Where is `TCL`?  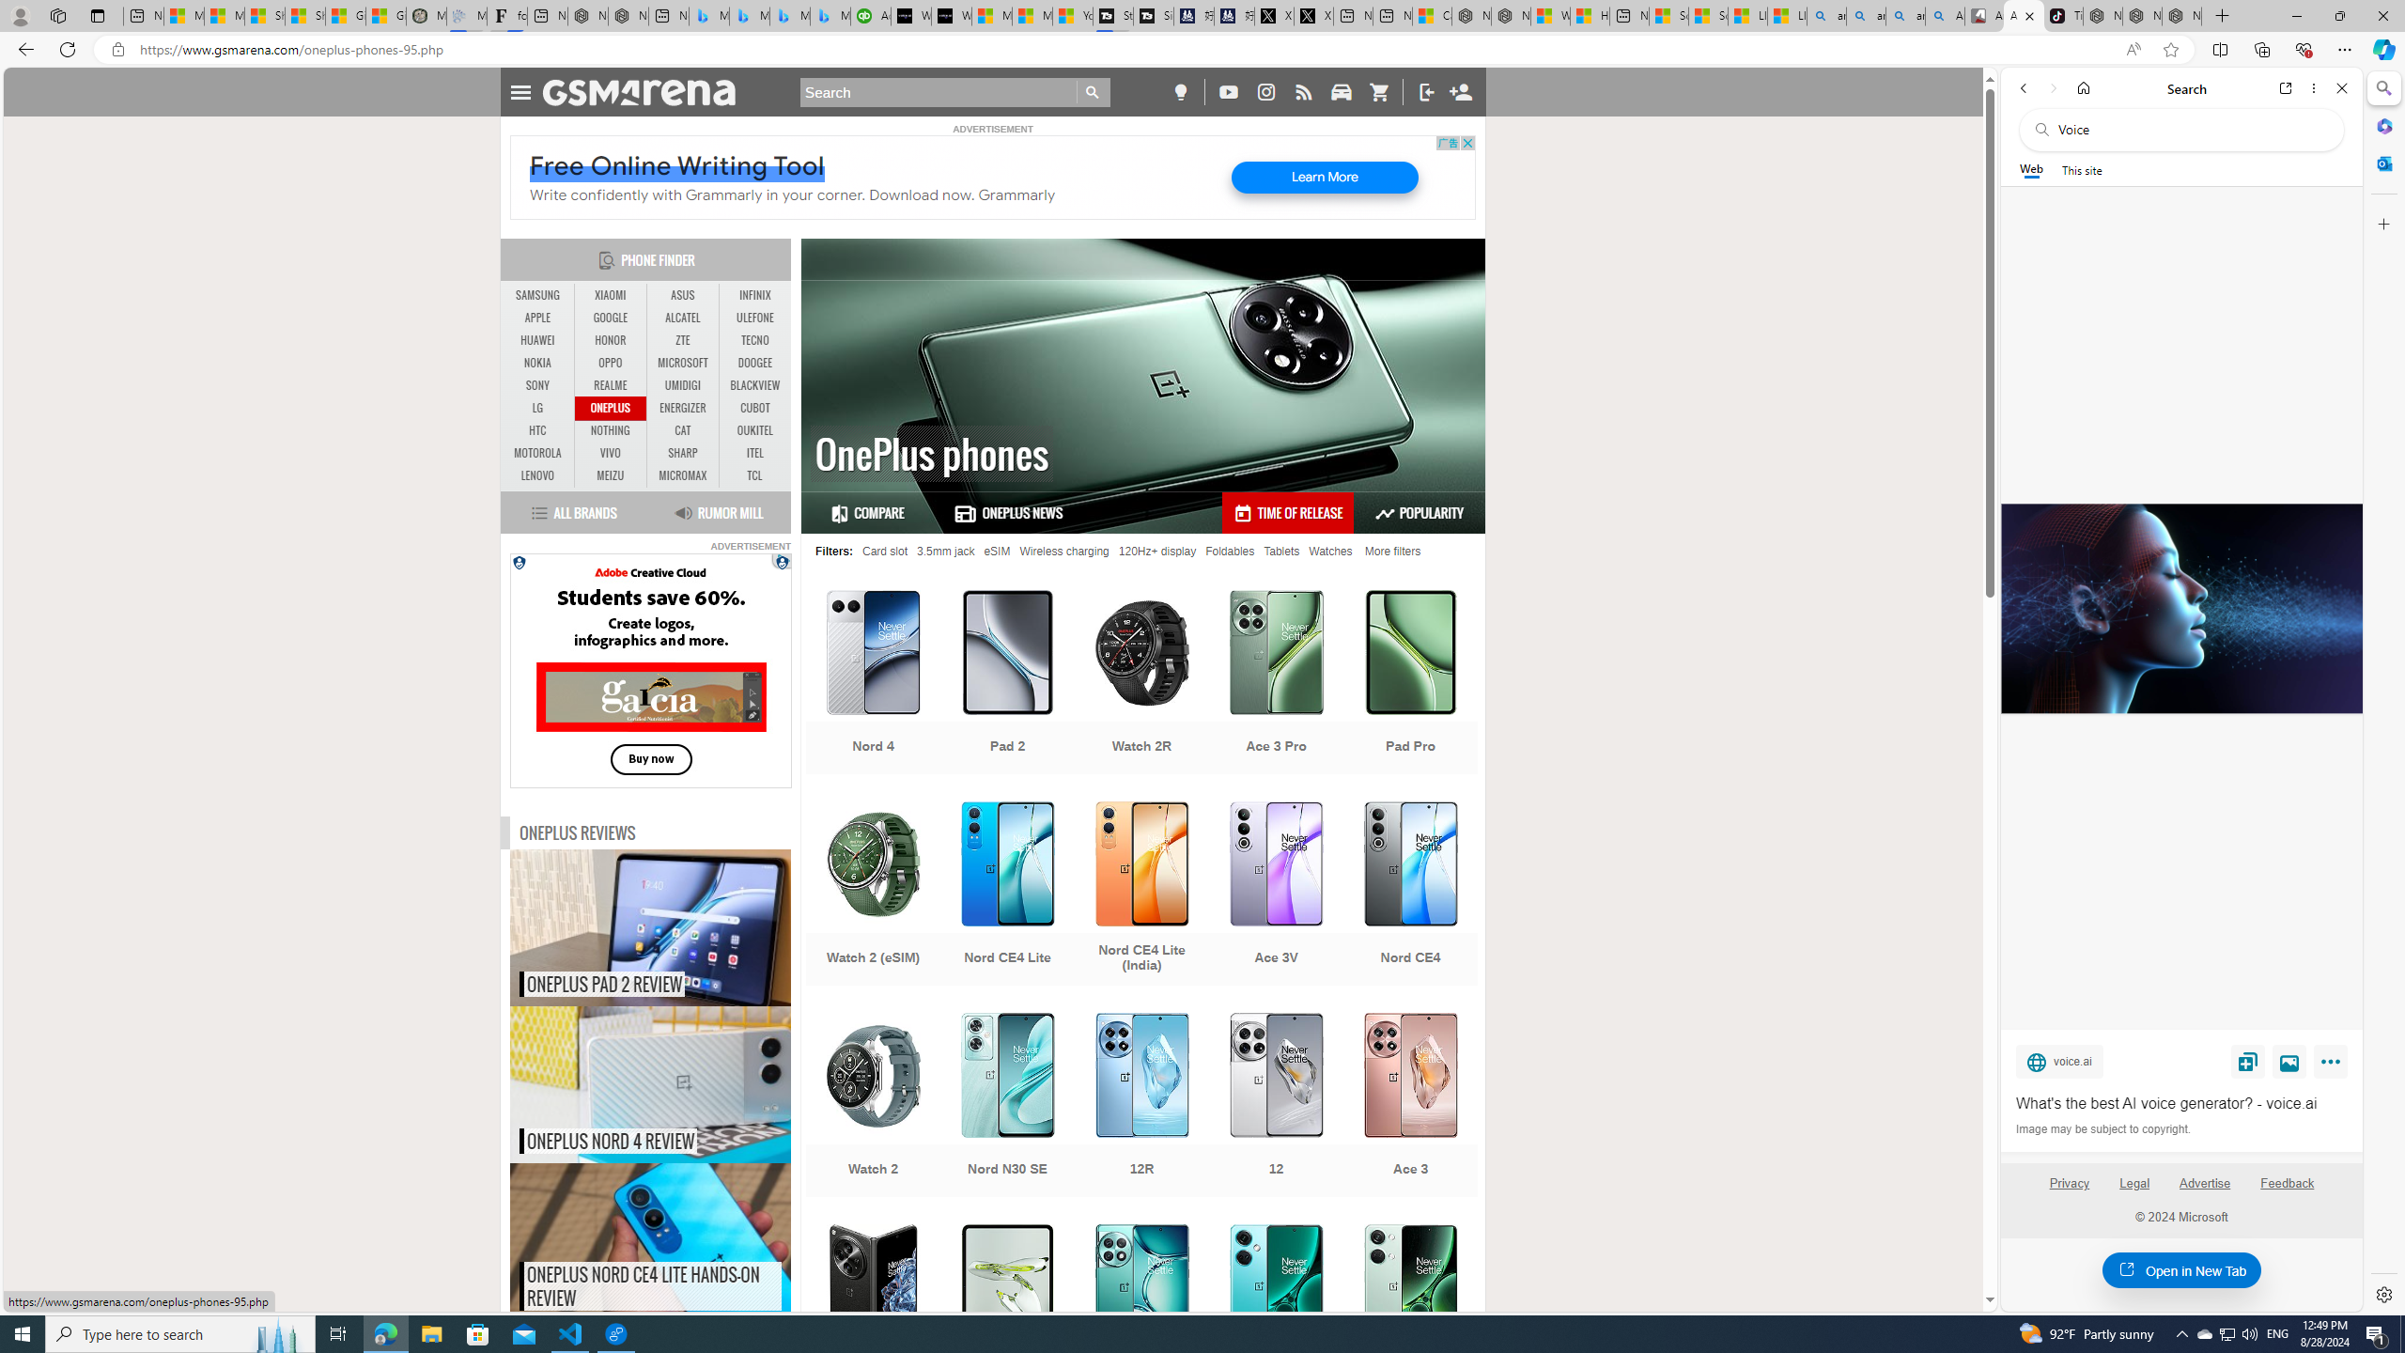
TCL is located at coordinates (755, 475).